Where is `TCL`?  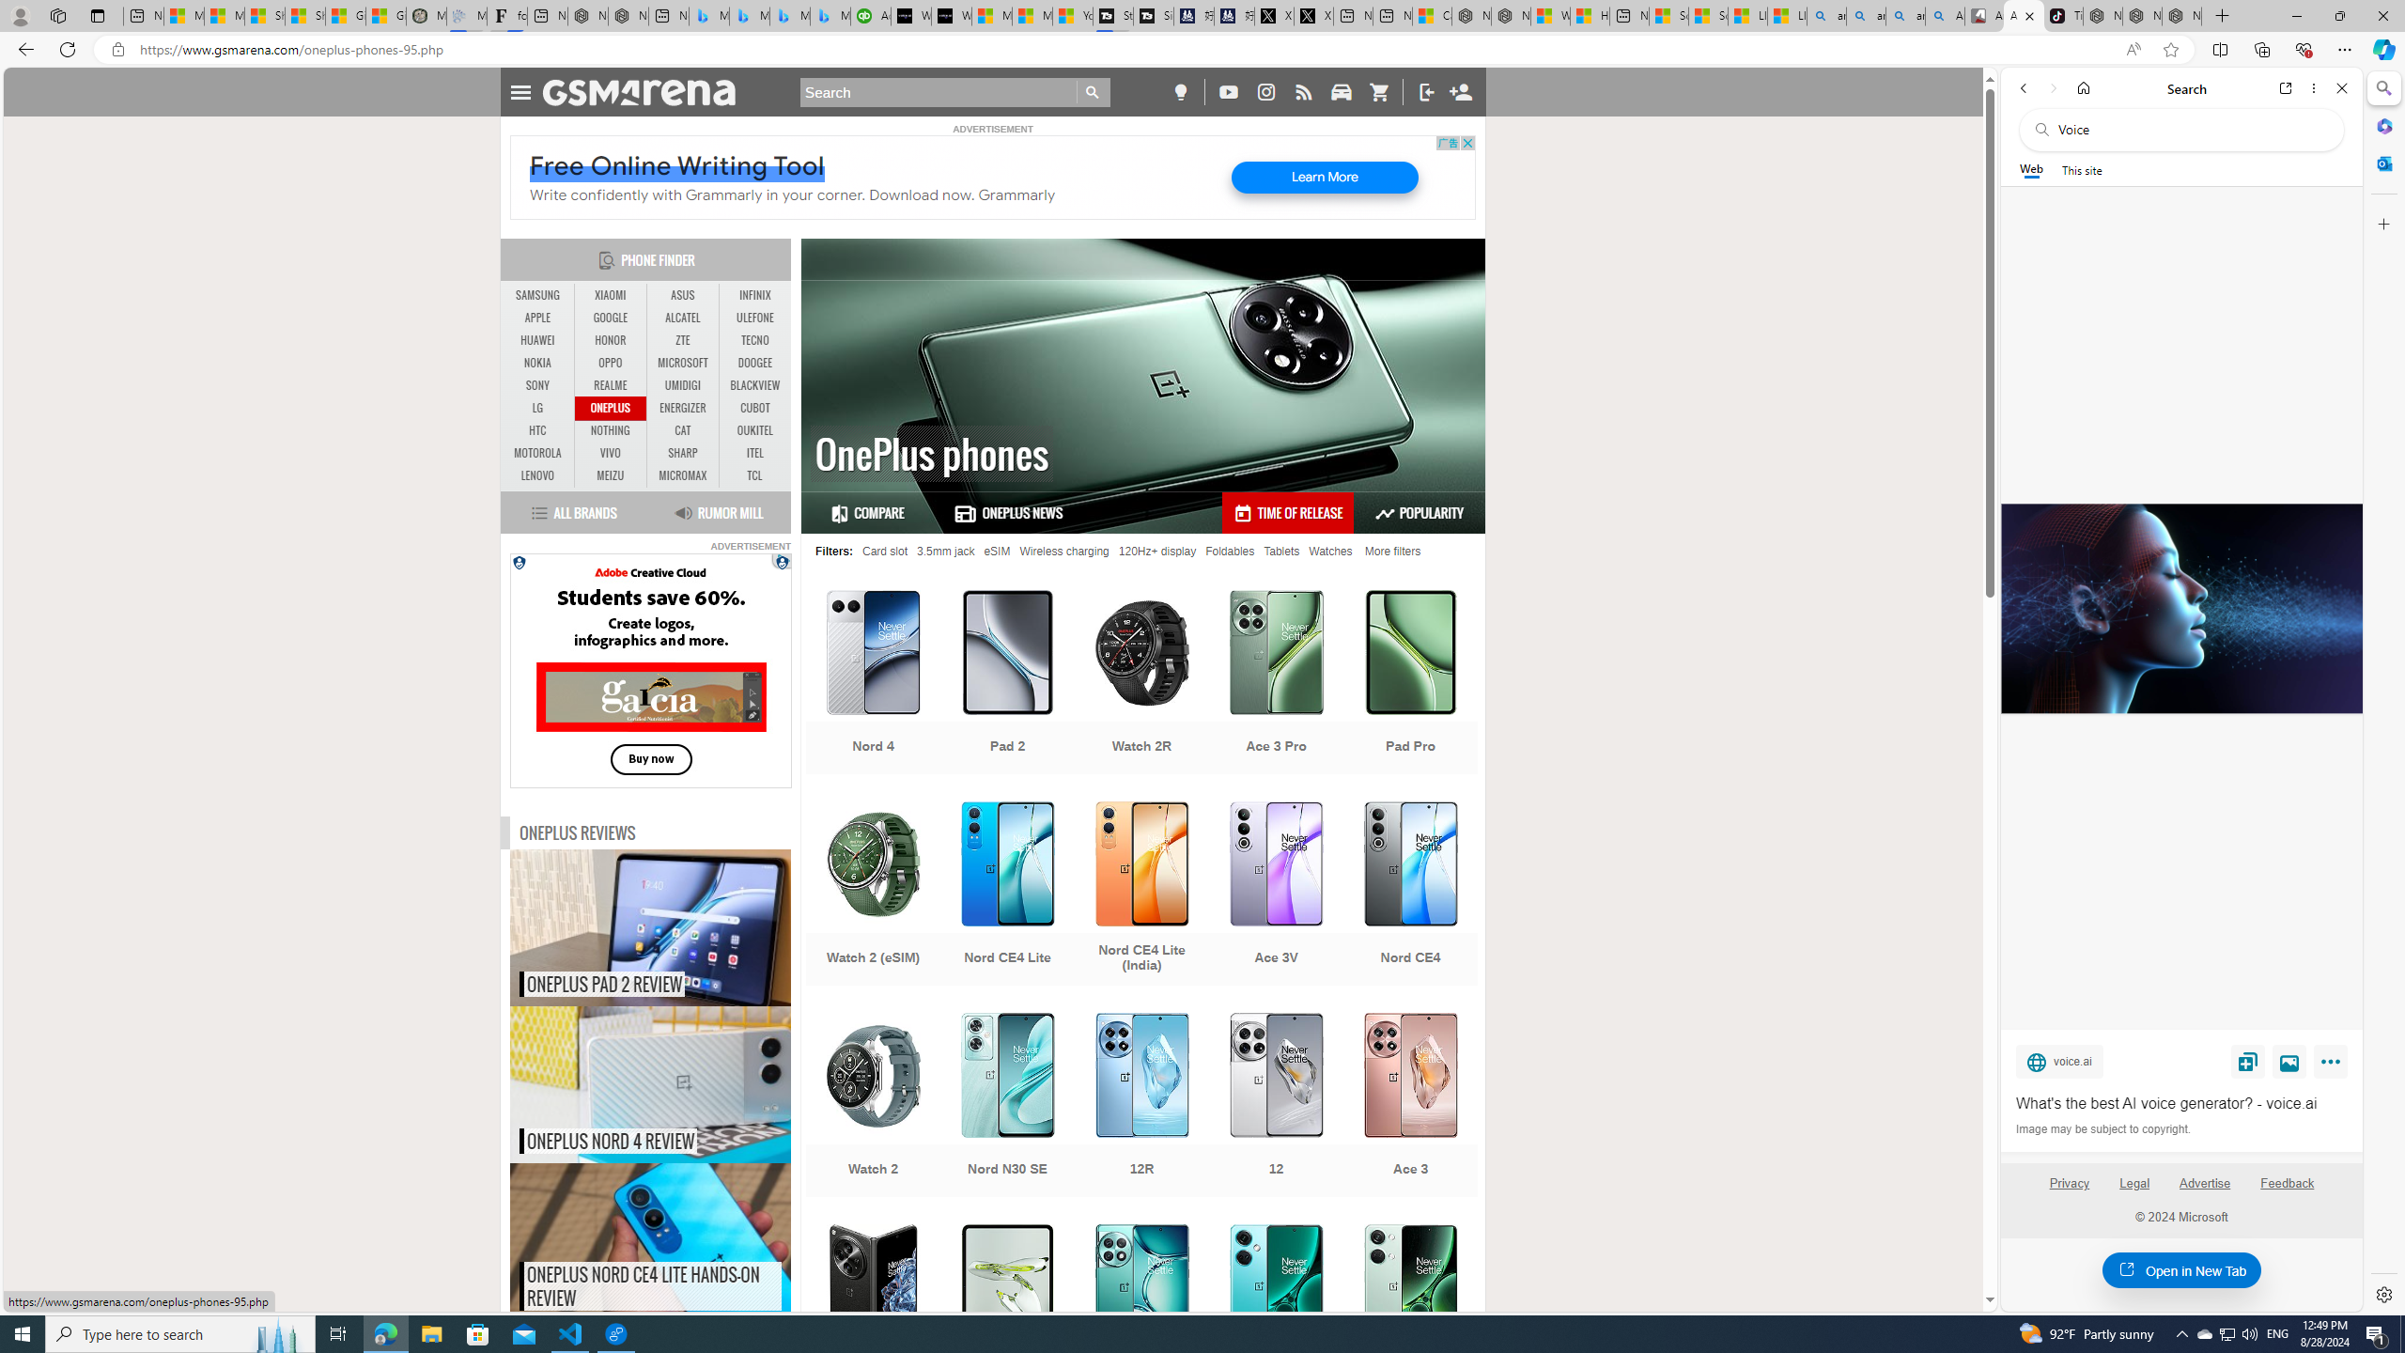
TCL is located at coordinates (755, 475).